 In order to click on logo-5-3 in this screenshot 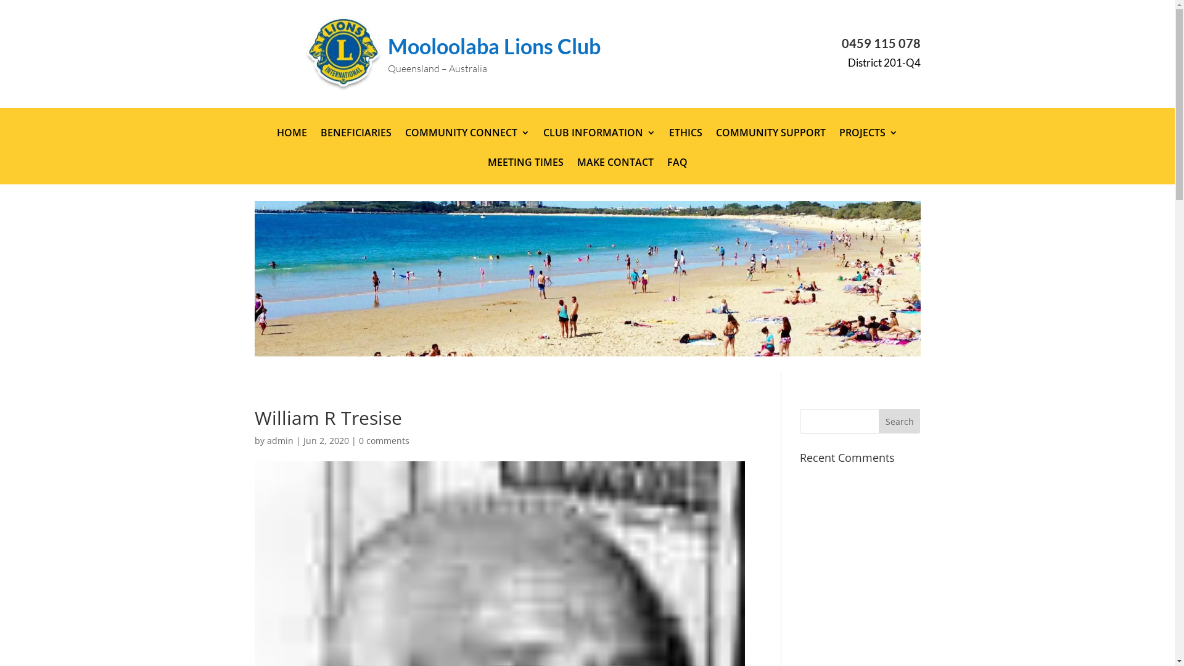, I will do `click(343, 54)`.